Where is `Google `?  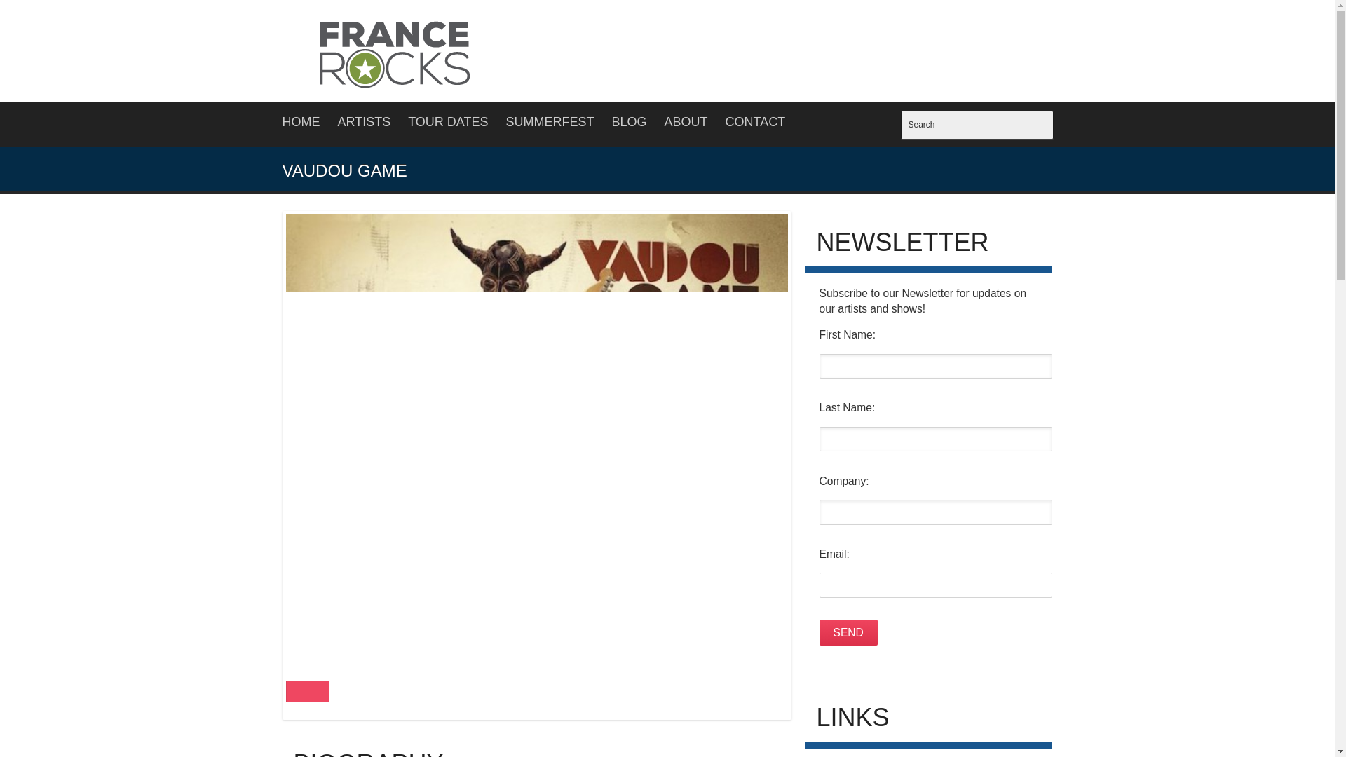
Google  is located at coordinates (299, 691).